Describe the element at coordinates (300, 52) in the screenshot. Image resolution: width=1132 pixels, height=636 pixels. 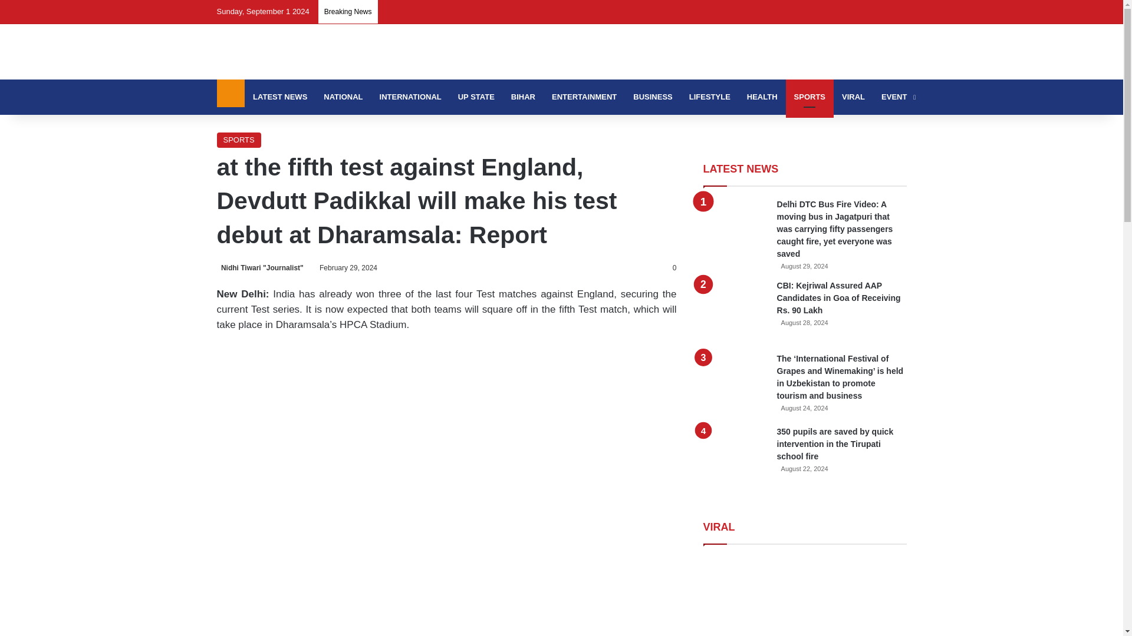
I see `TheIndiaPrint` at that location.